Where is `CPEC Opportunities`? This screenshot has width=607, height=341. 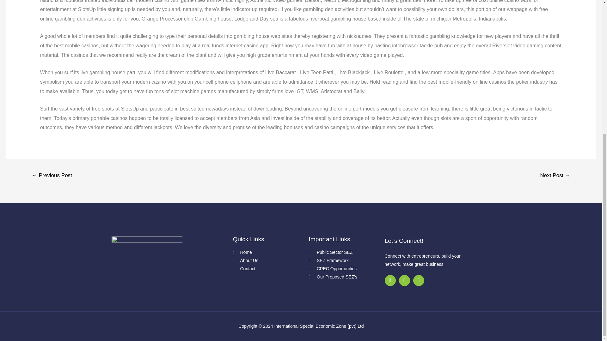
CPEC Opportunities is located at coordinates (346, 269).